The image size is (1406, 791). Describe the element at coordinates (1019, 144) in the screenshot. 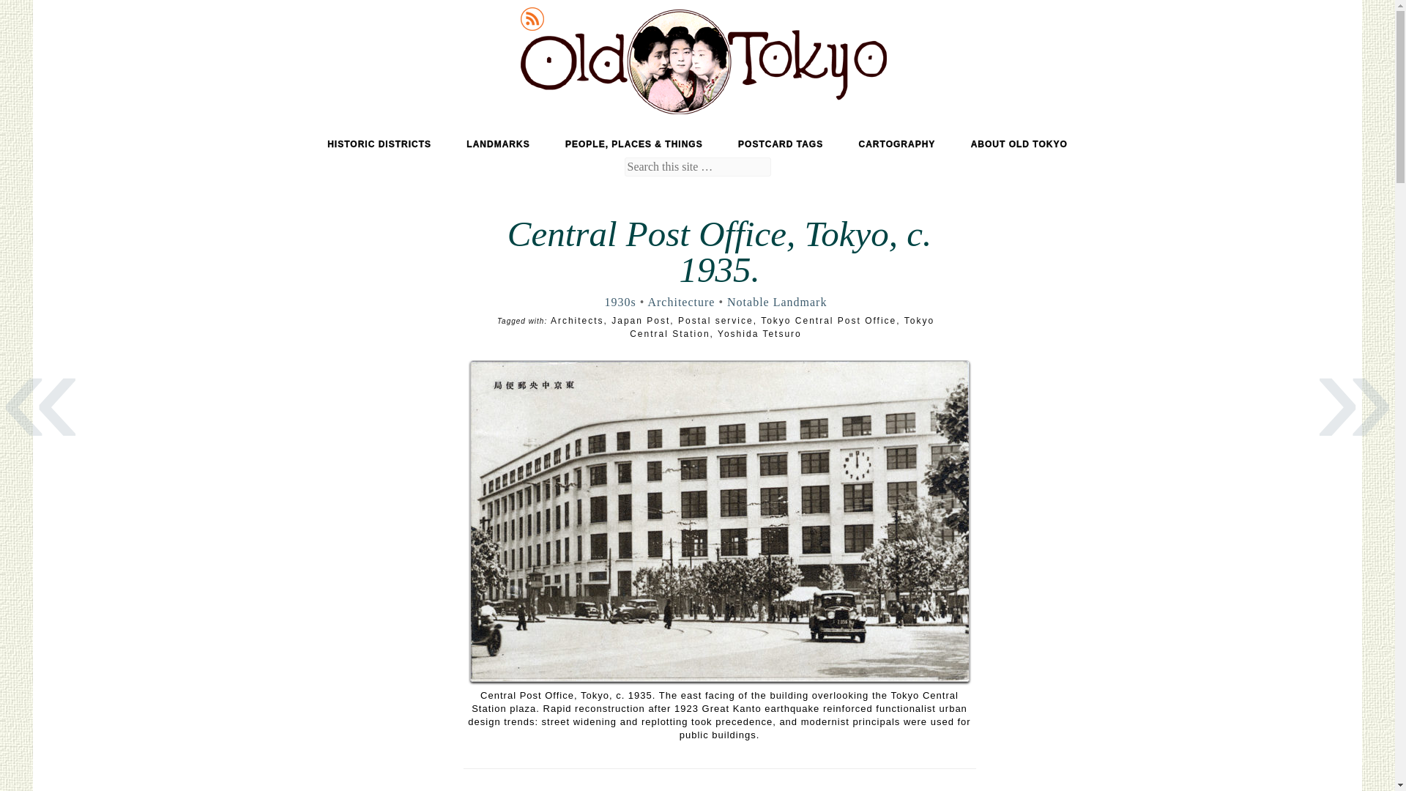

I see `ABOUT OLD TOKYO` at that location.